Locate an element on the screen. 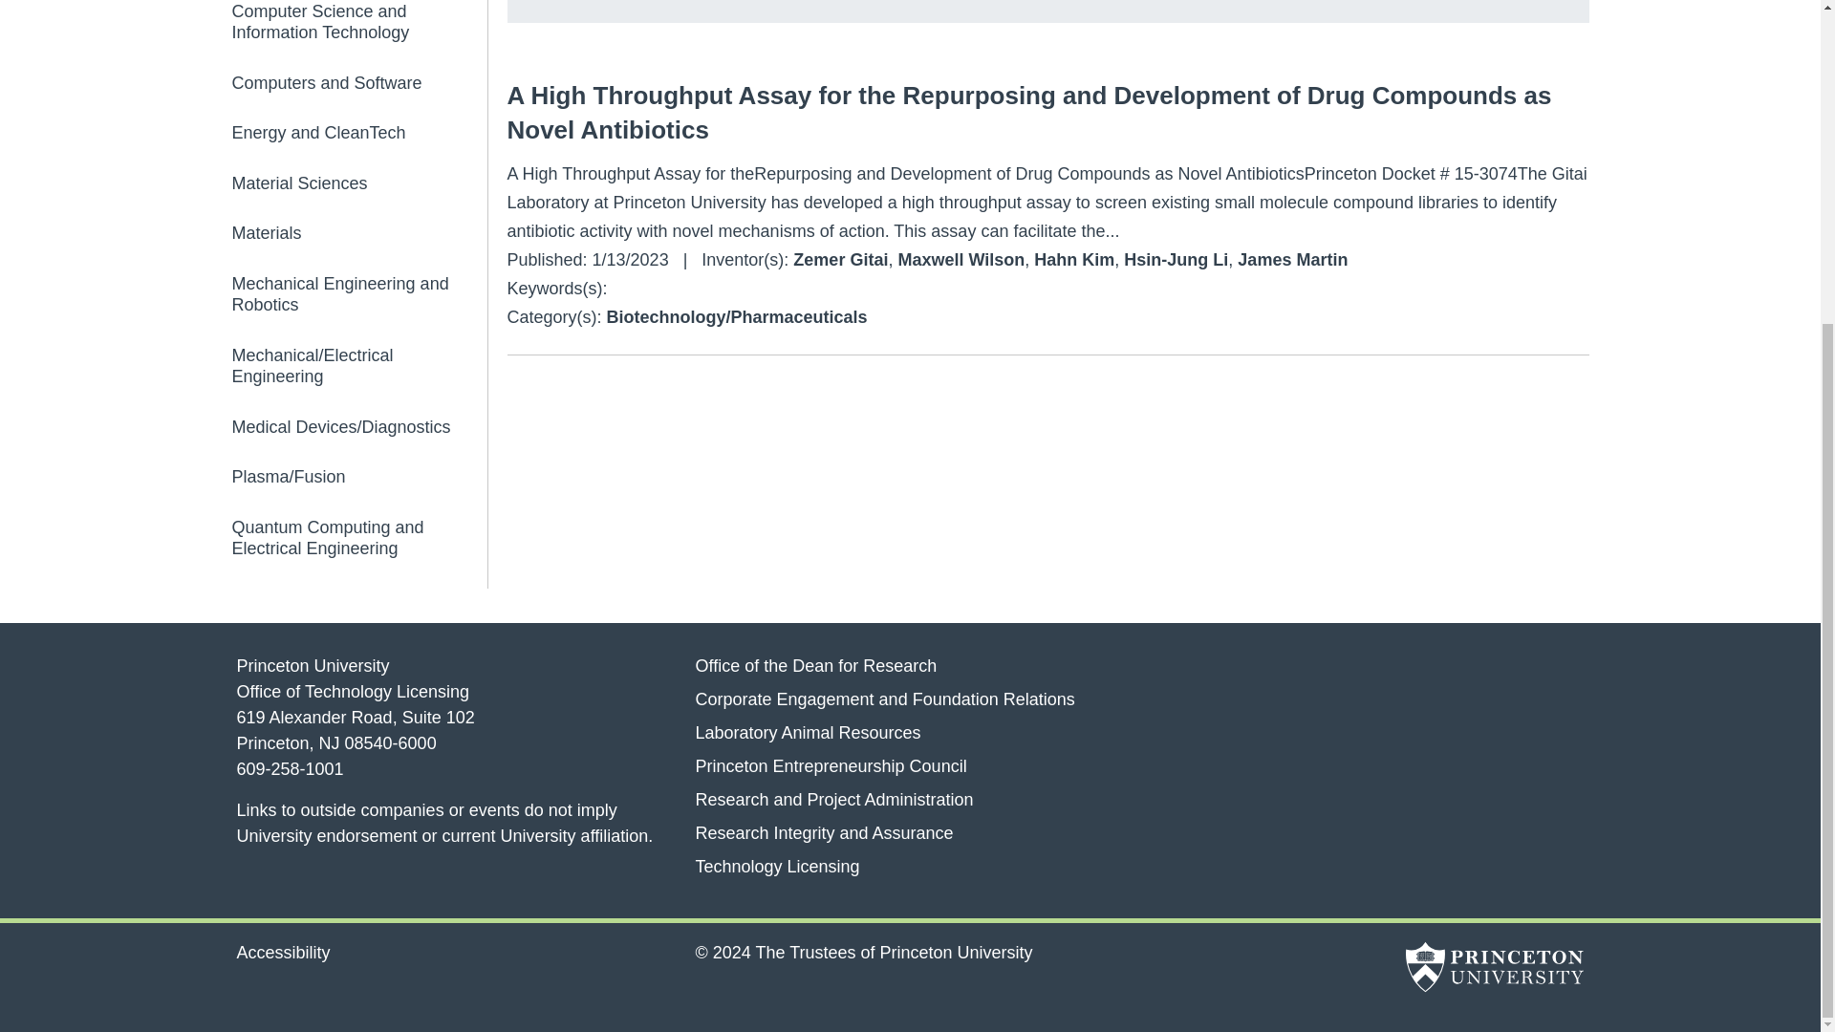  James Martin is located at coordinates (1292, 260).